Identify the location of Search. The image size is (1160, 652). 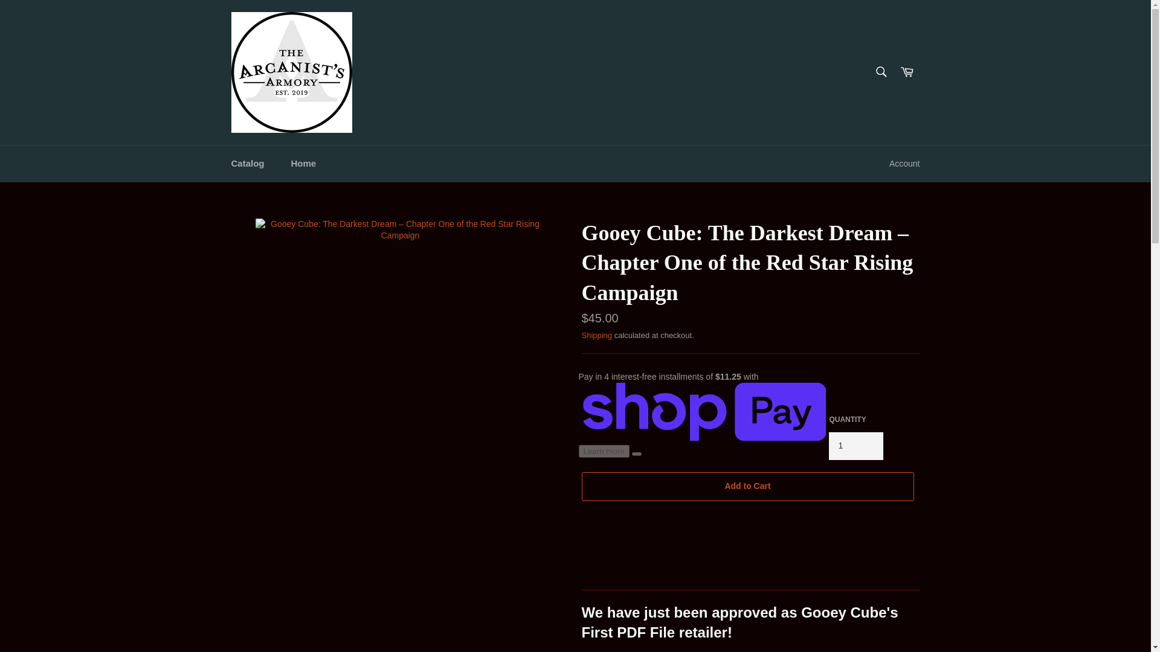
(880, 72).